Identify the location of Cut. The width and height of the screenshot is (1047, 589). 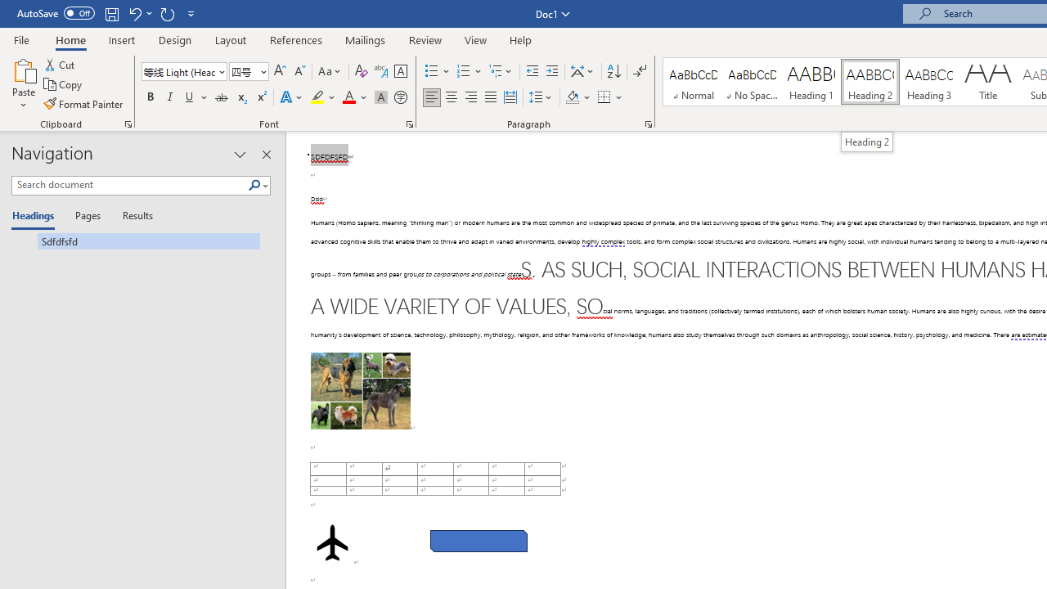
(61, 64).